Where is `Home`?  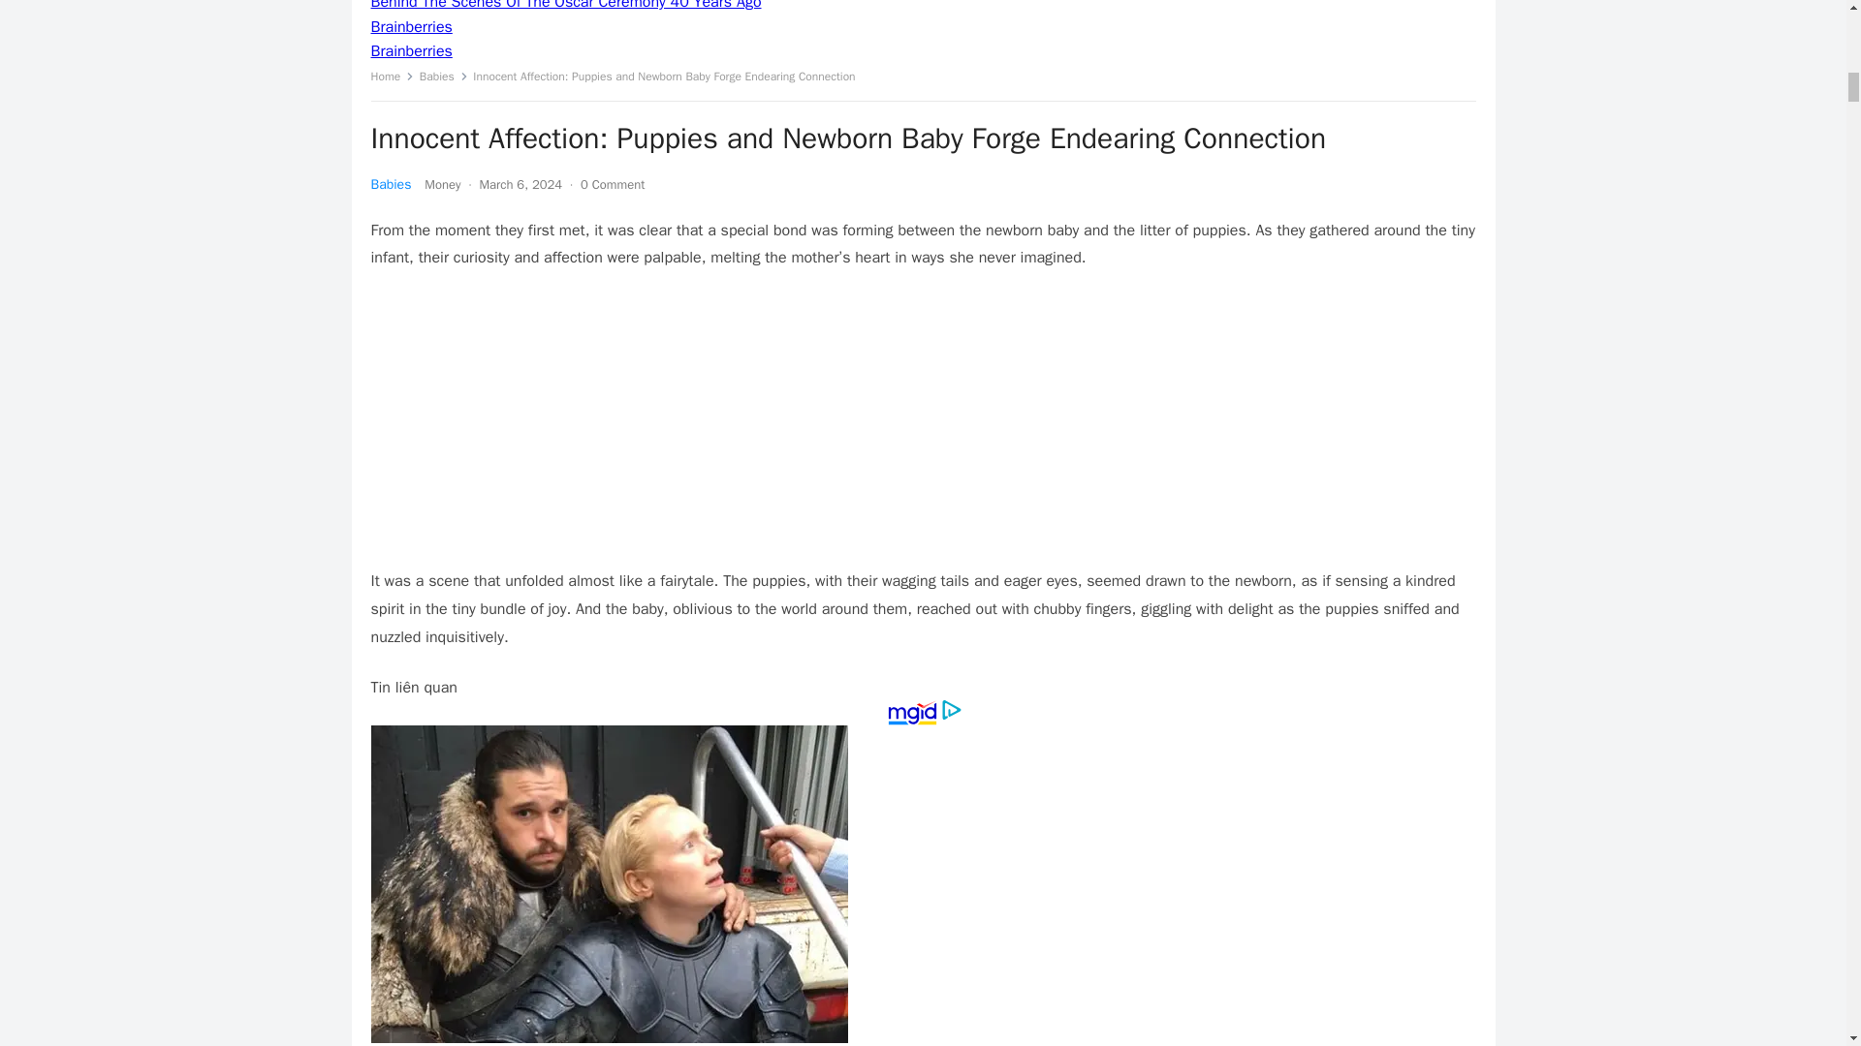 Home is located at coordinates (392, 77).